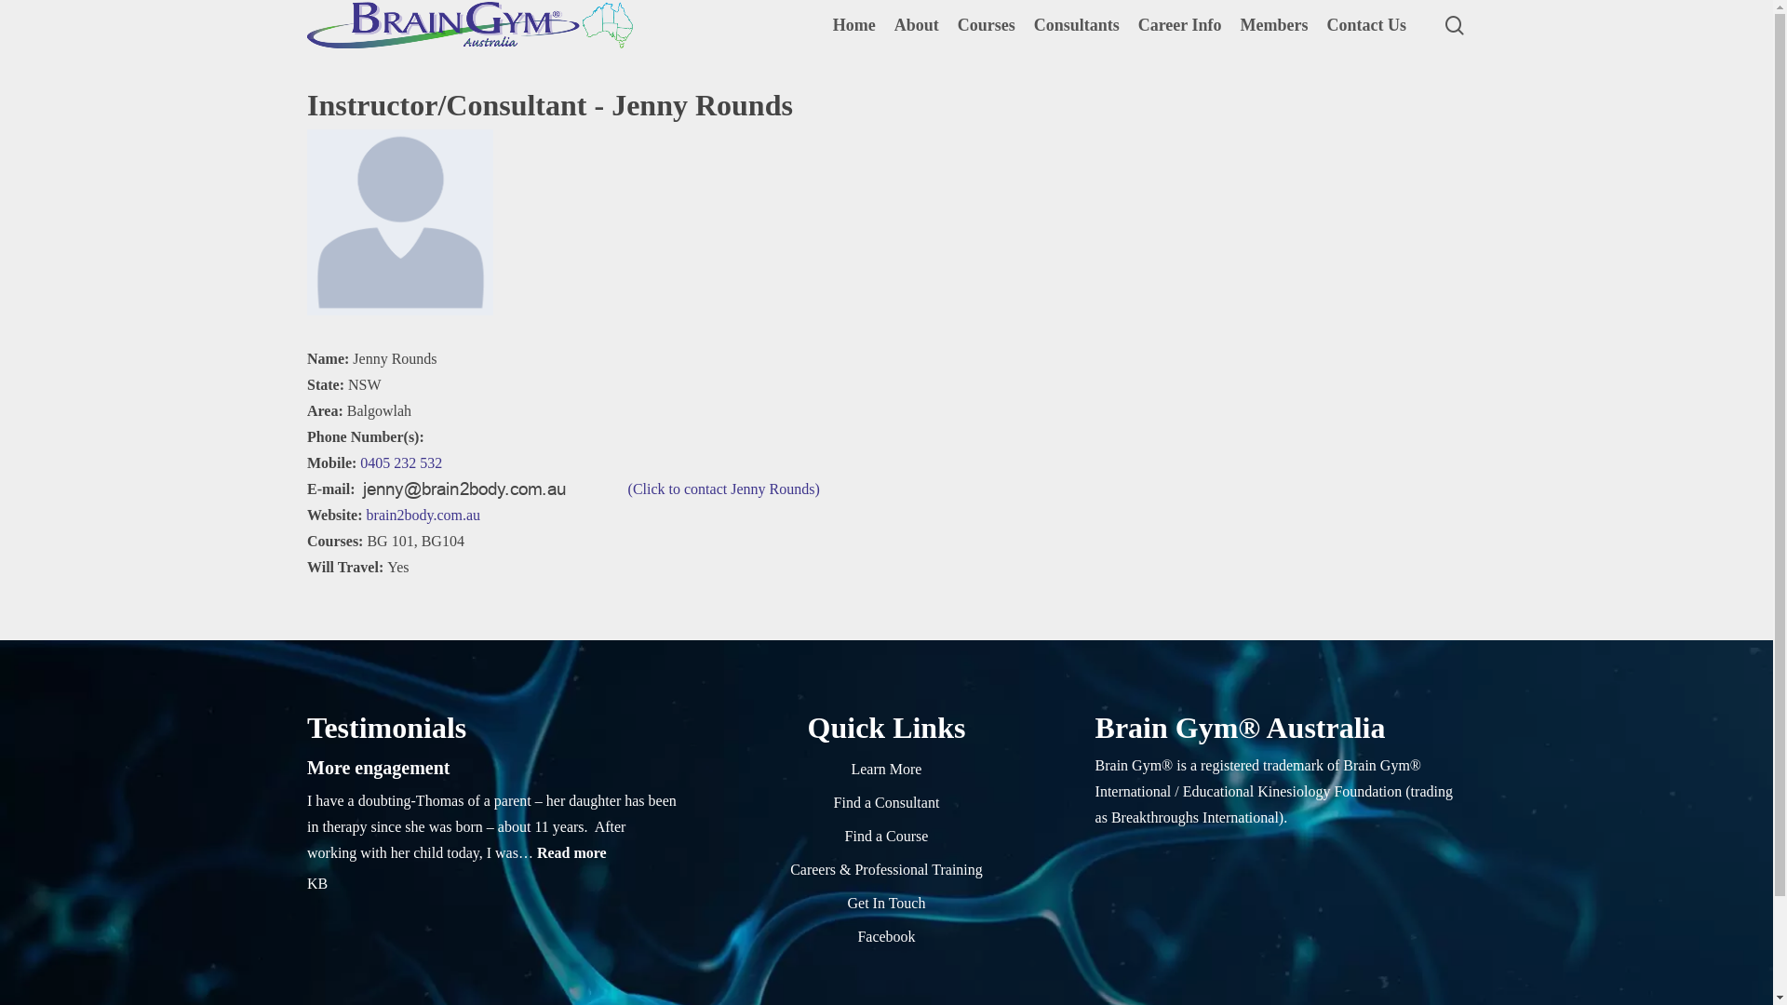 The height and width of the screenshot is (1005, 1787). Describe the element at coordinates (886, 837) in the screenshot. I see `Find a Course` at that location.